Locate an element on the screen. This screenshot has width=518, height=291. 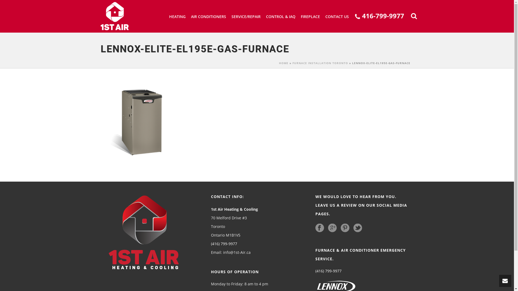
SERVICE/REPAIR is located at coordinates (246, 17).